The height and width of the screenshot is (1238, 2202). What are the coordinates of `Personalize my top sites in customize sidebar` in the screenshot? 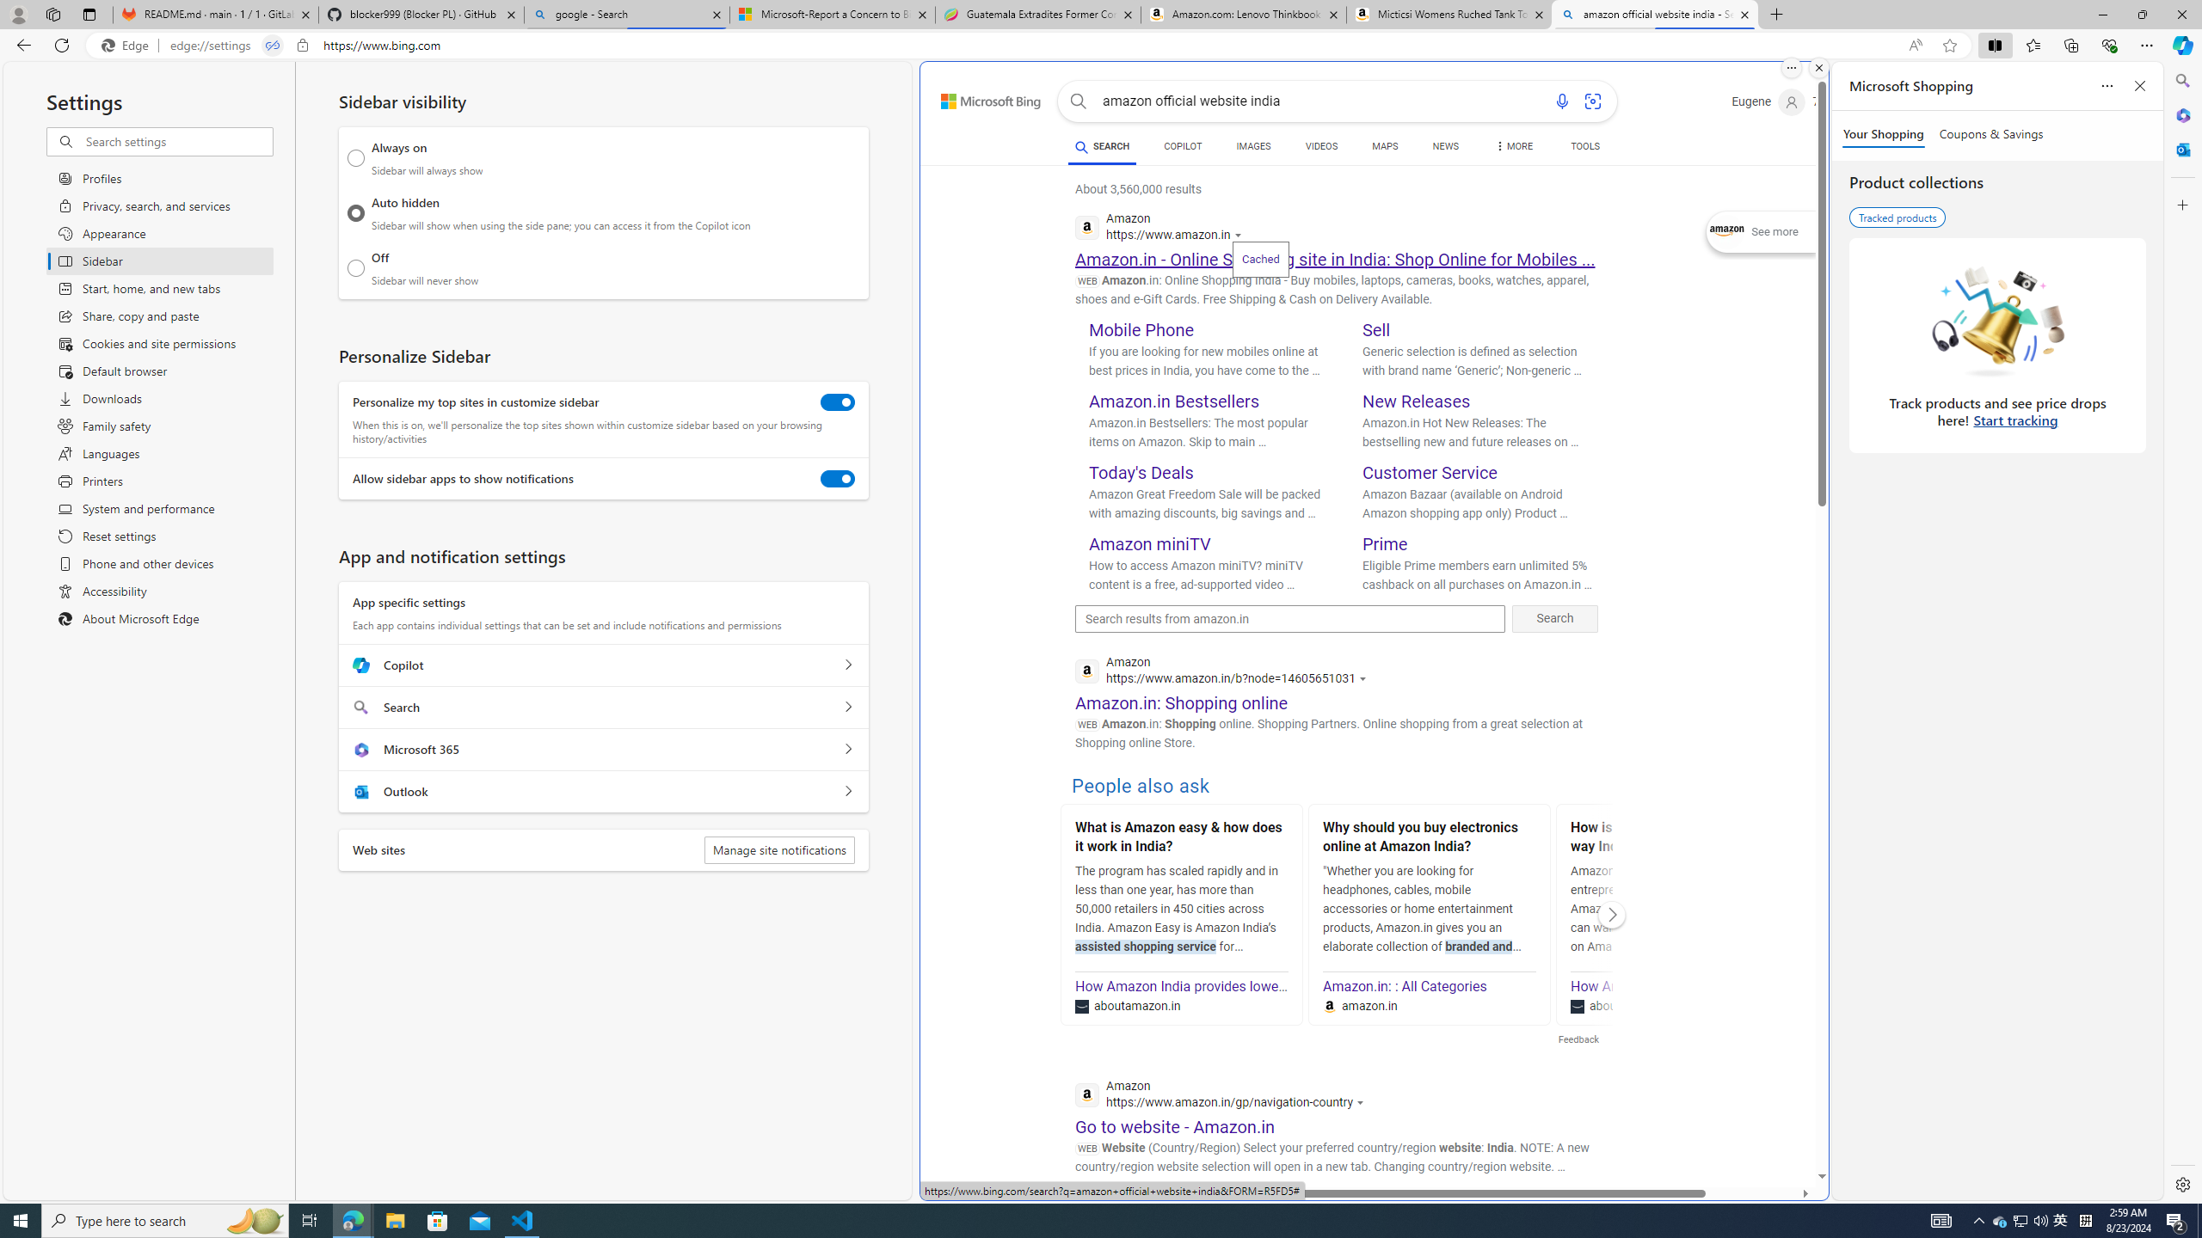 It's located at (838, 402).